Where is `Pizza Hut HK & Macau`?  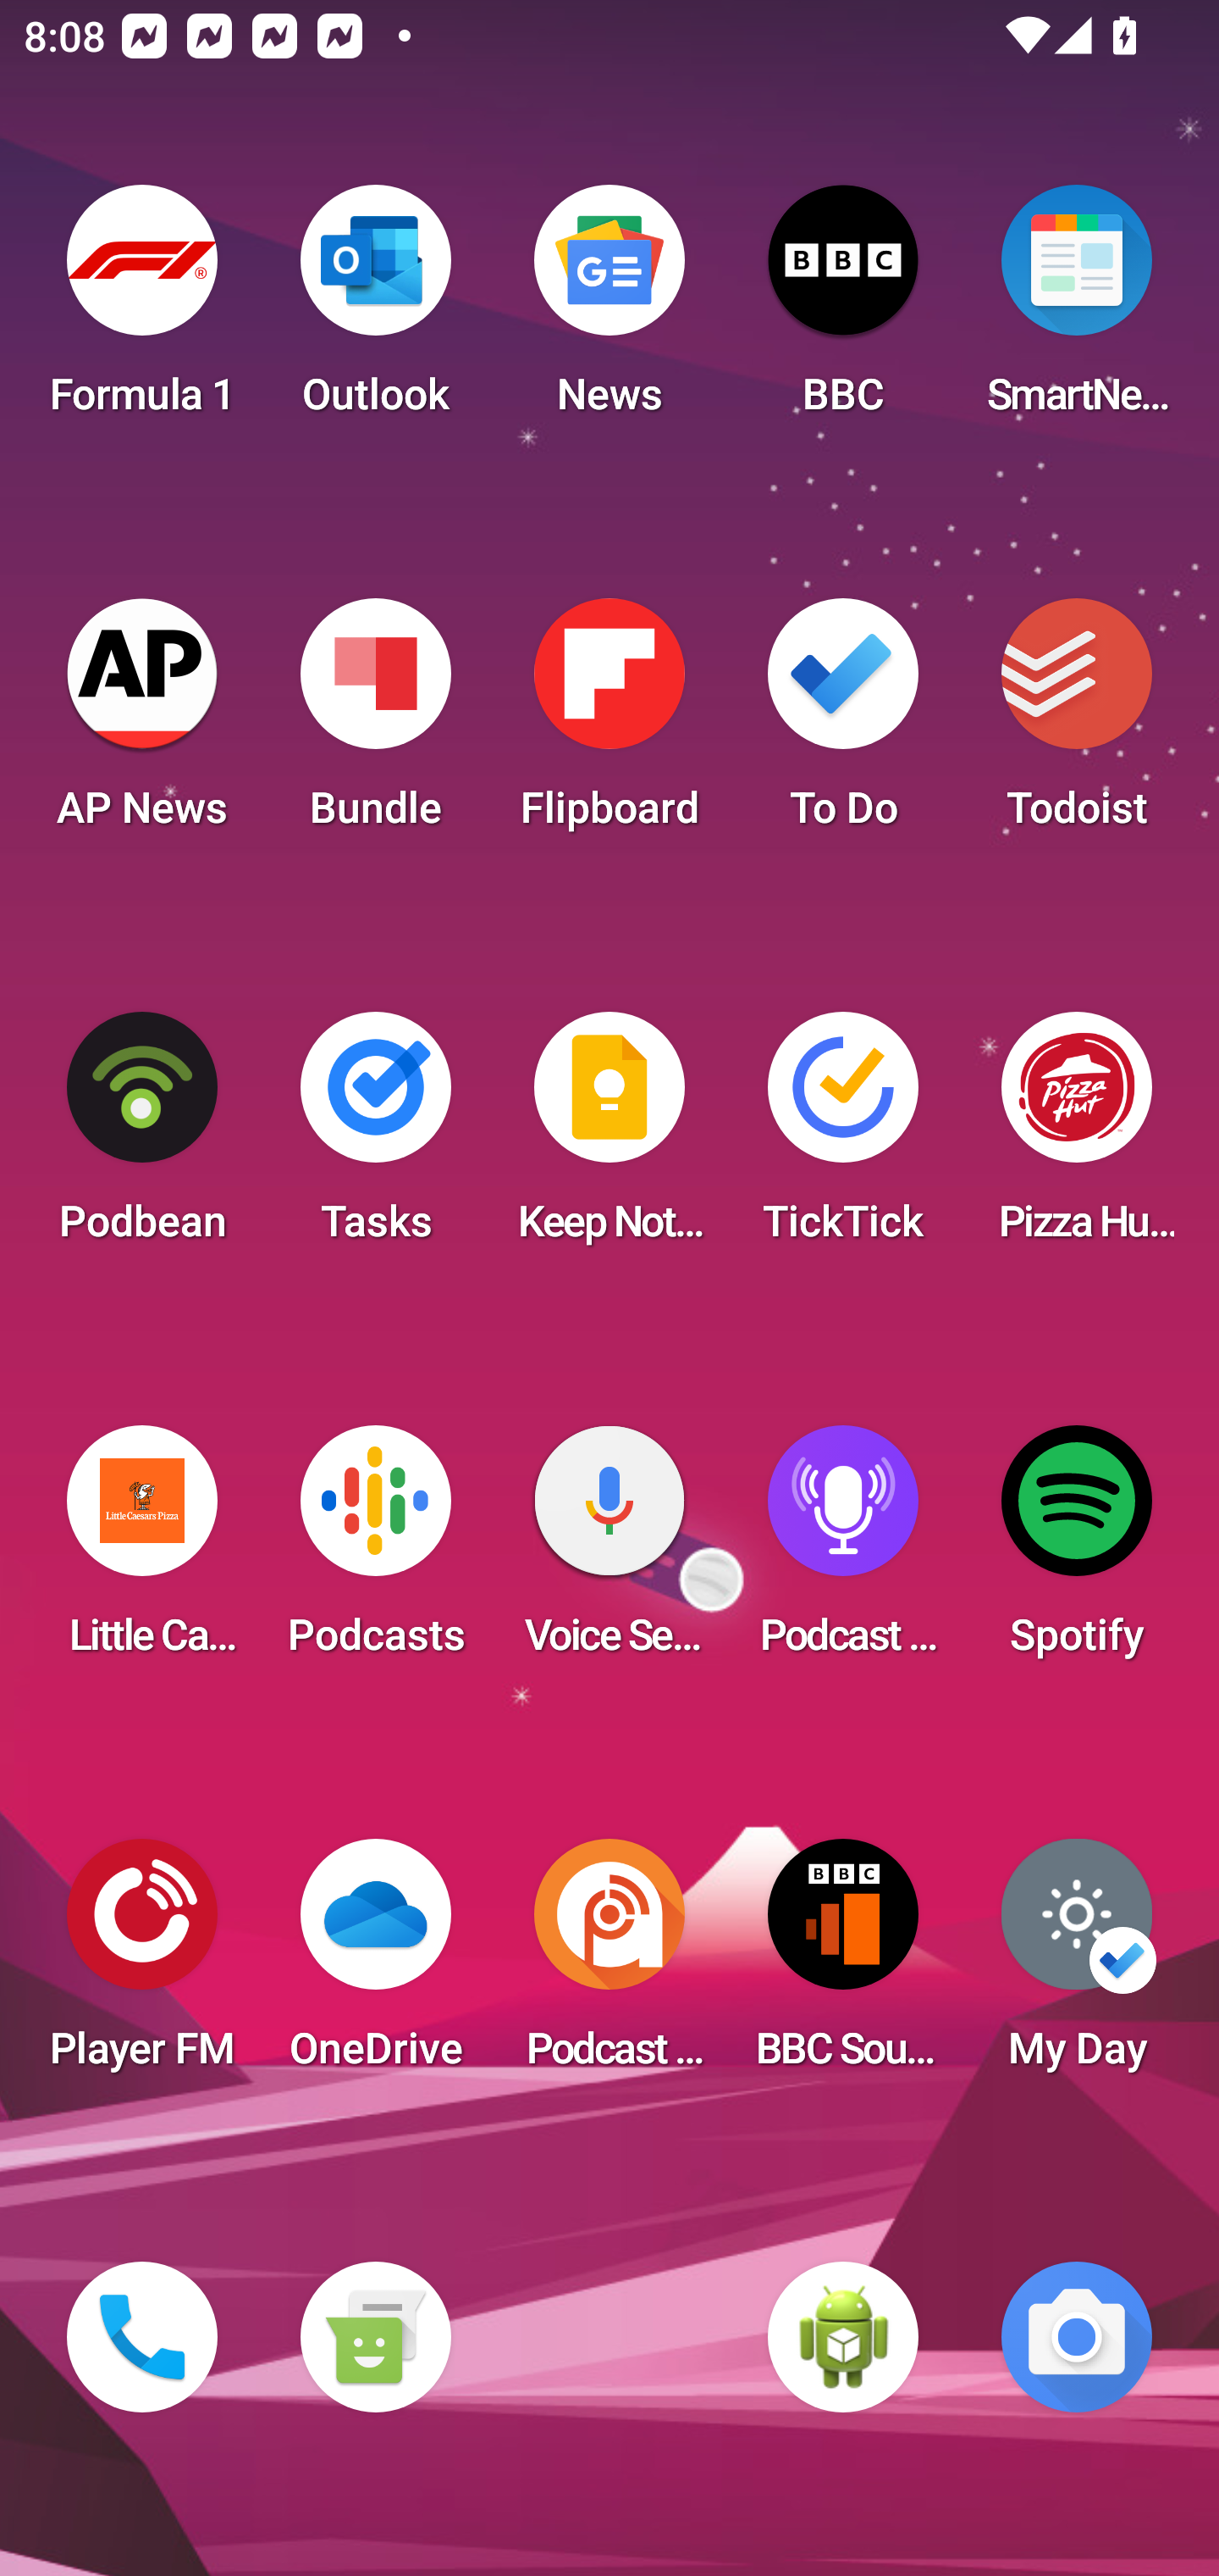 Pizza Hut HK & Macau is located at coordinates (1077, 1137).